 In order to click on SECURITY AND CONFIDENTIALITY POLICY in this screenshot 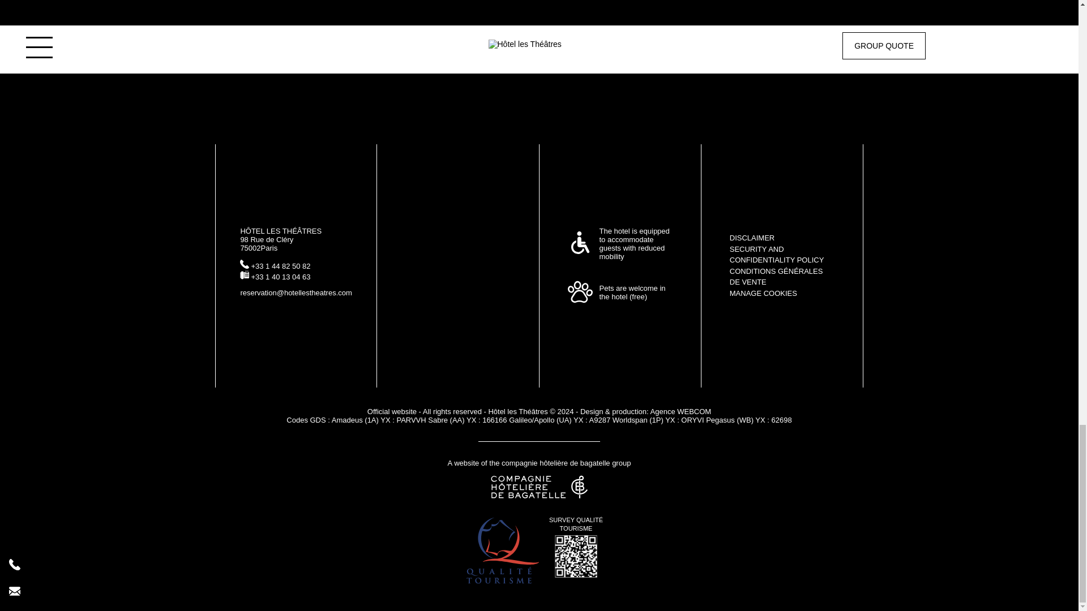, I will do `click(777, 254)`.